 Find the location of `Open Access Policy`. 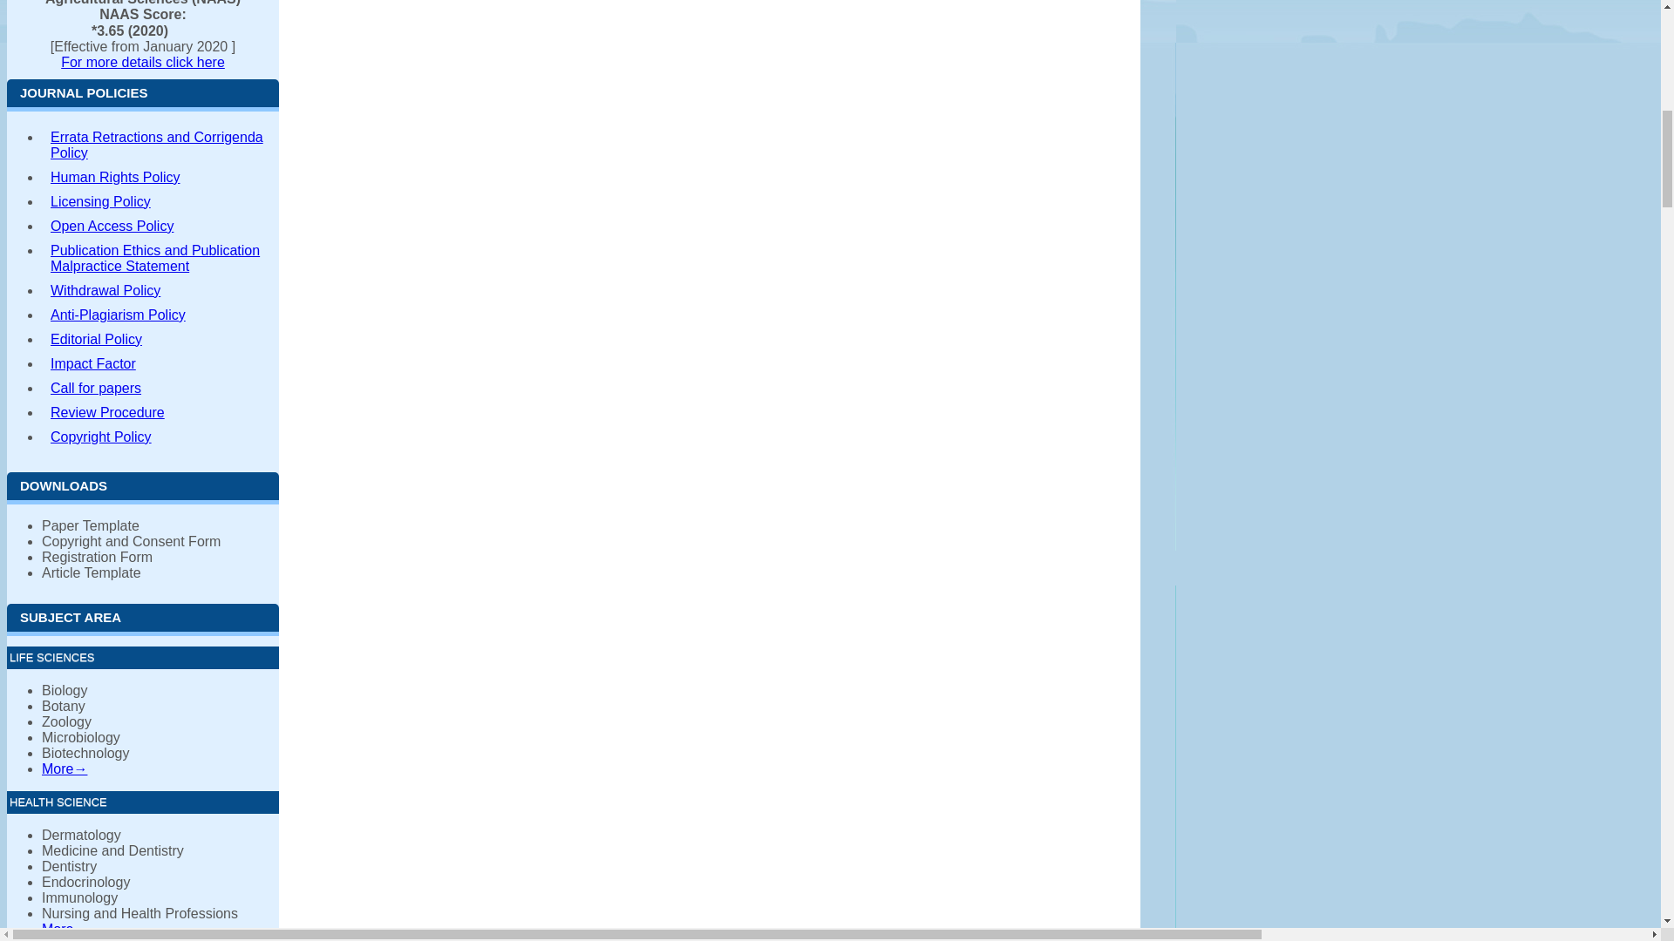

Open Access Policy is located at coordinates (160, 227).